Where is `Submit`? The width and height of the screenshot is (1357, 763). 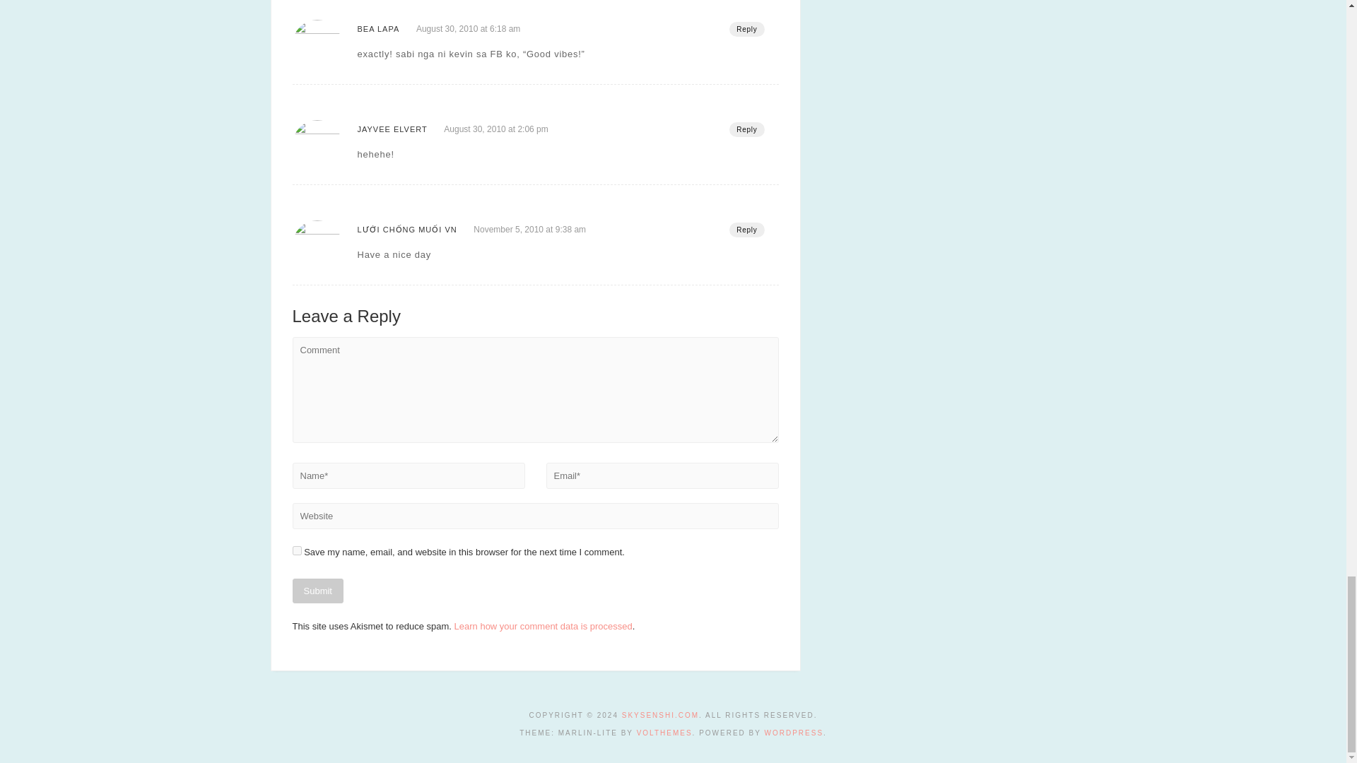
Submit is located at coordinates (318, 591).